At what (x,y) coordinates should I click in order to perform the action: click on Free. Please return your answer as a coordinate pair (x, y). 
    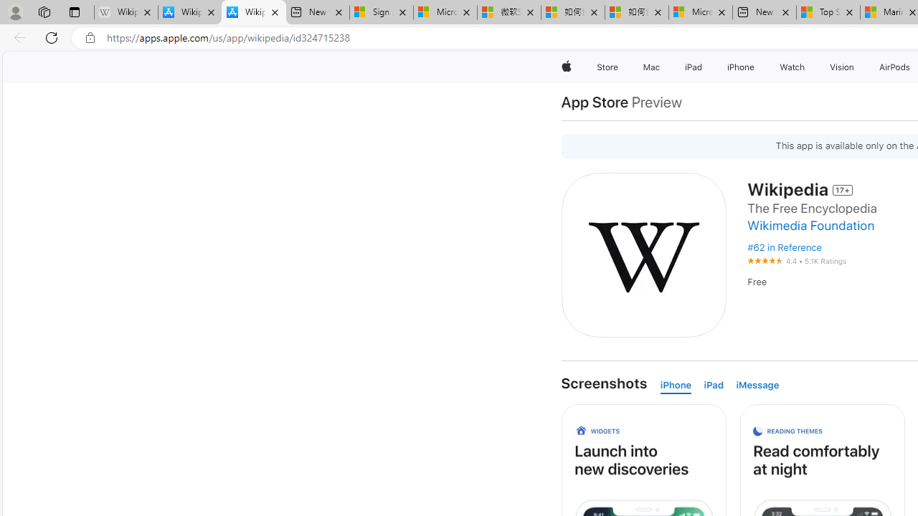
    Looking at the image, I should click on (757, 282).